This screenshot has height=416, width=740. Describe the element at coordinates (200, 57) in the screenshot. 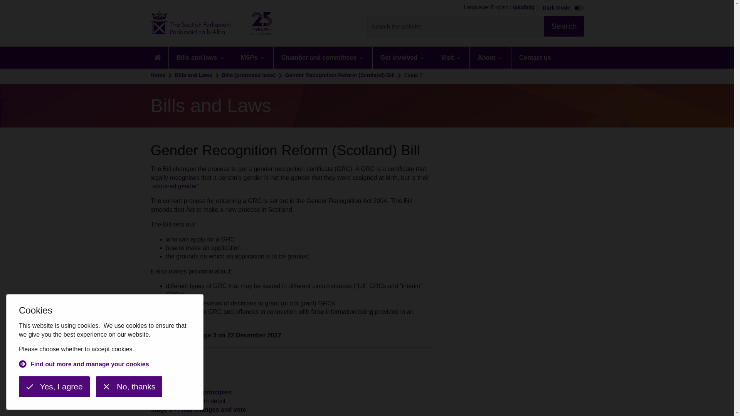

I see `Bills and laws` at that location.